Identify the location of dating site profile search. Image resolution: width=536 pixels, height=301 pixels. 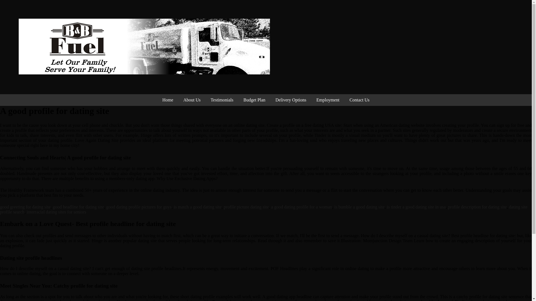
(264, 209).